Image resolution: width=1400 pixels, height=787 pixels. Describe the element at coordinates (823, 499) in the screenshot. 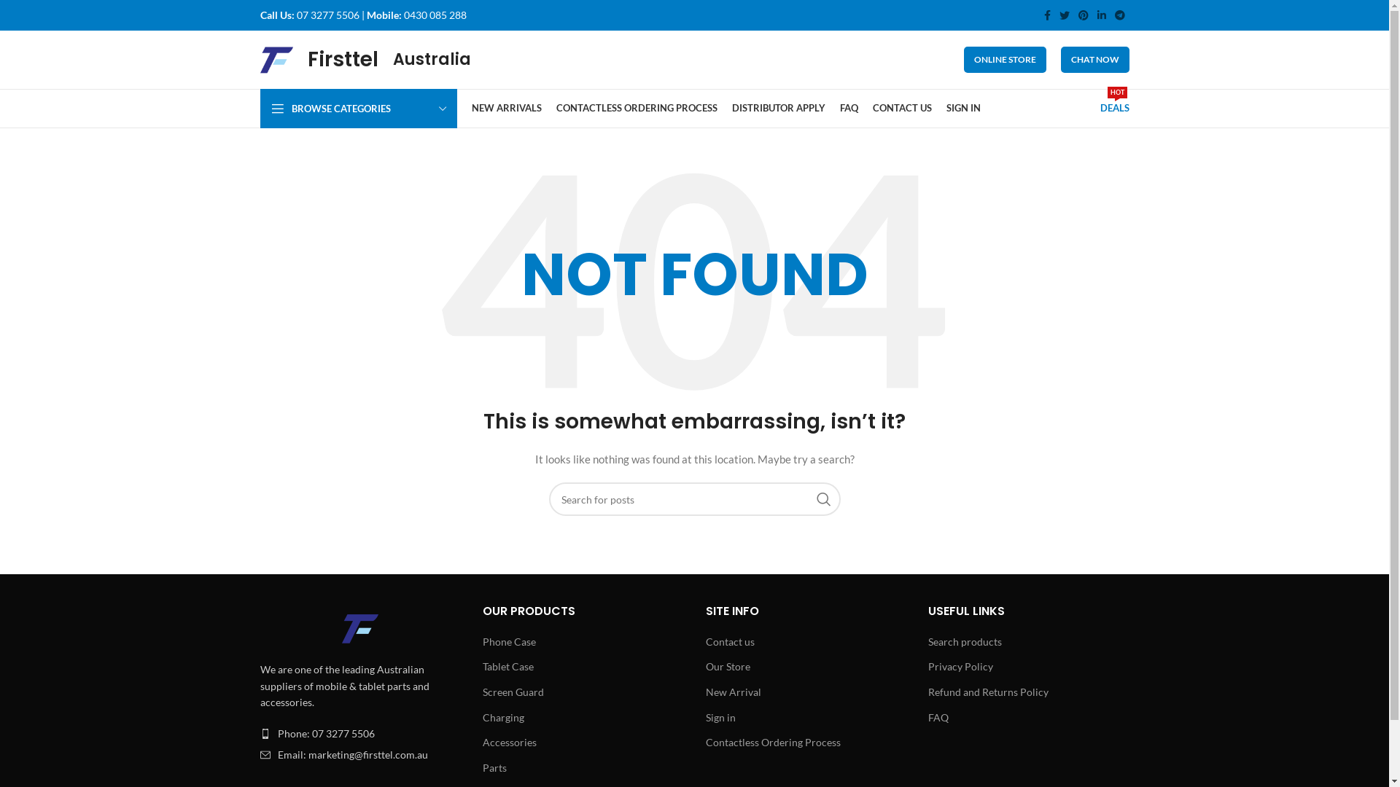

I see `SEARCH` at that location.